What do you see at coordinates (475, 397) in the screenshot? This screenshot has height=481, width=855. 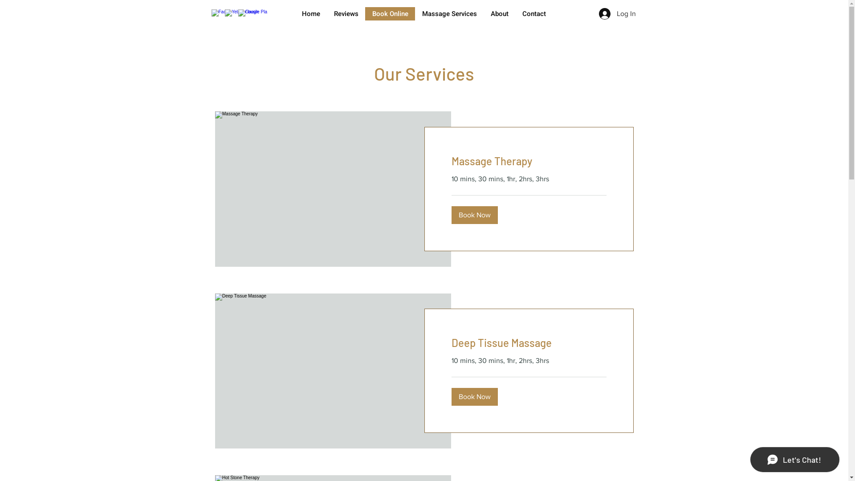 I see `Book Now` at bounding box center [475, 397].